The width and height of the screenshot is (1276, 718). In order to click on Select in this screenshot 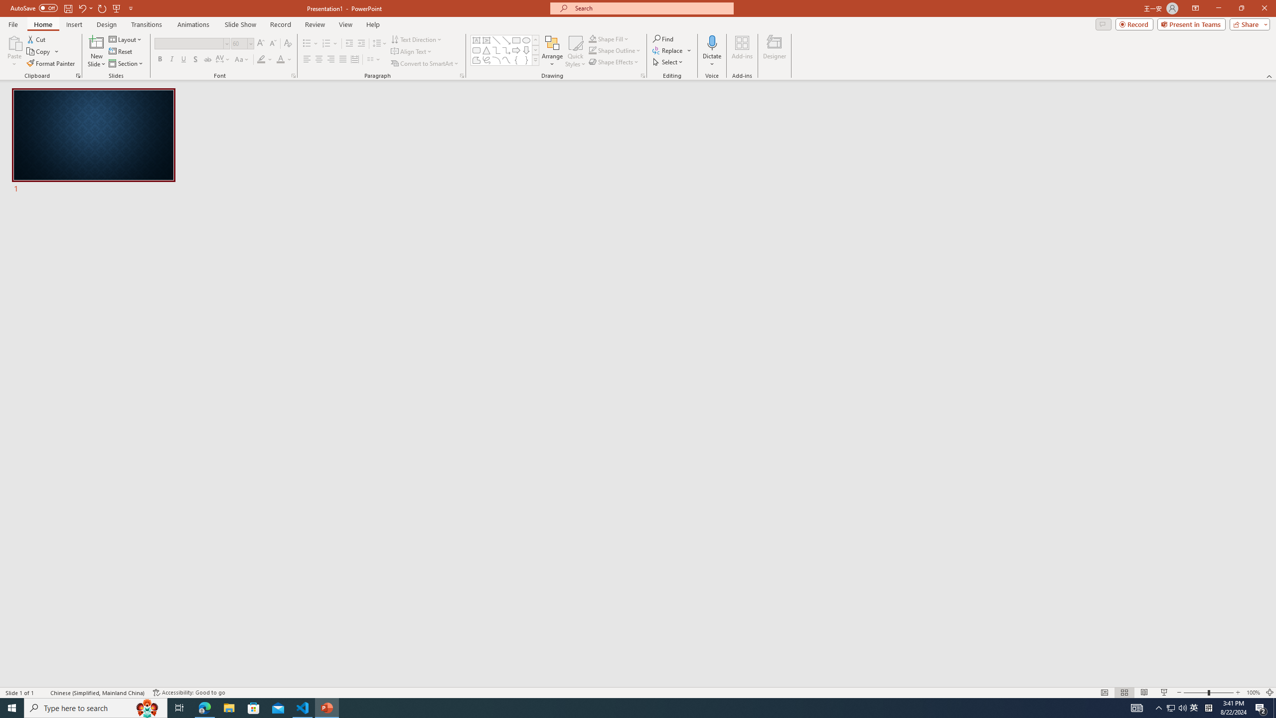, I will do `click(668, 62)`.